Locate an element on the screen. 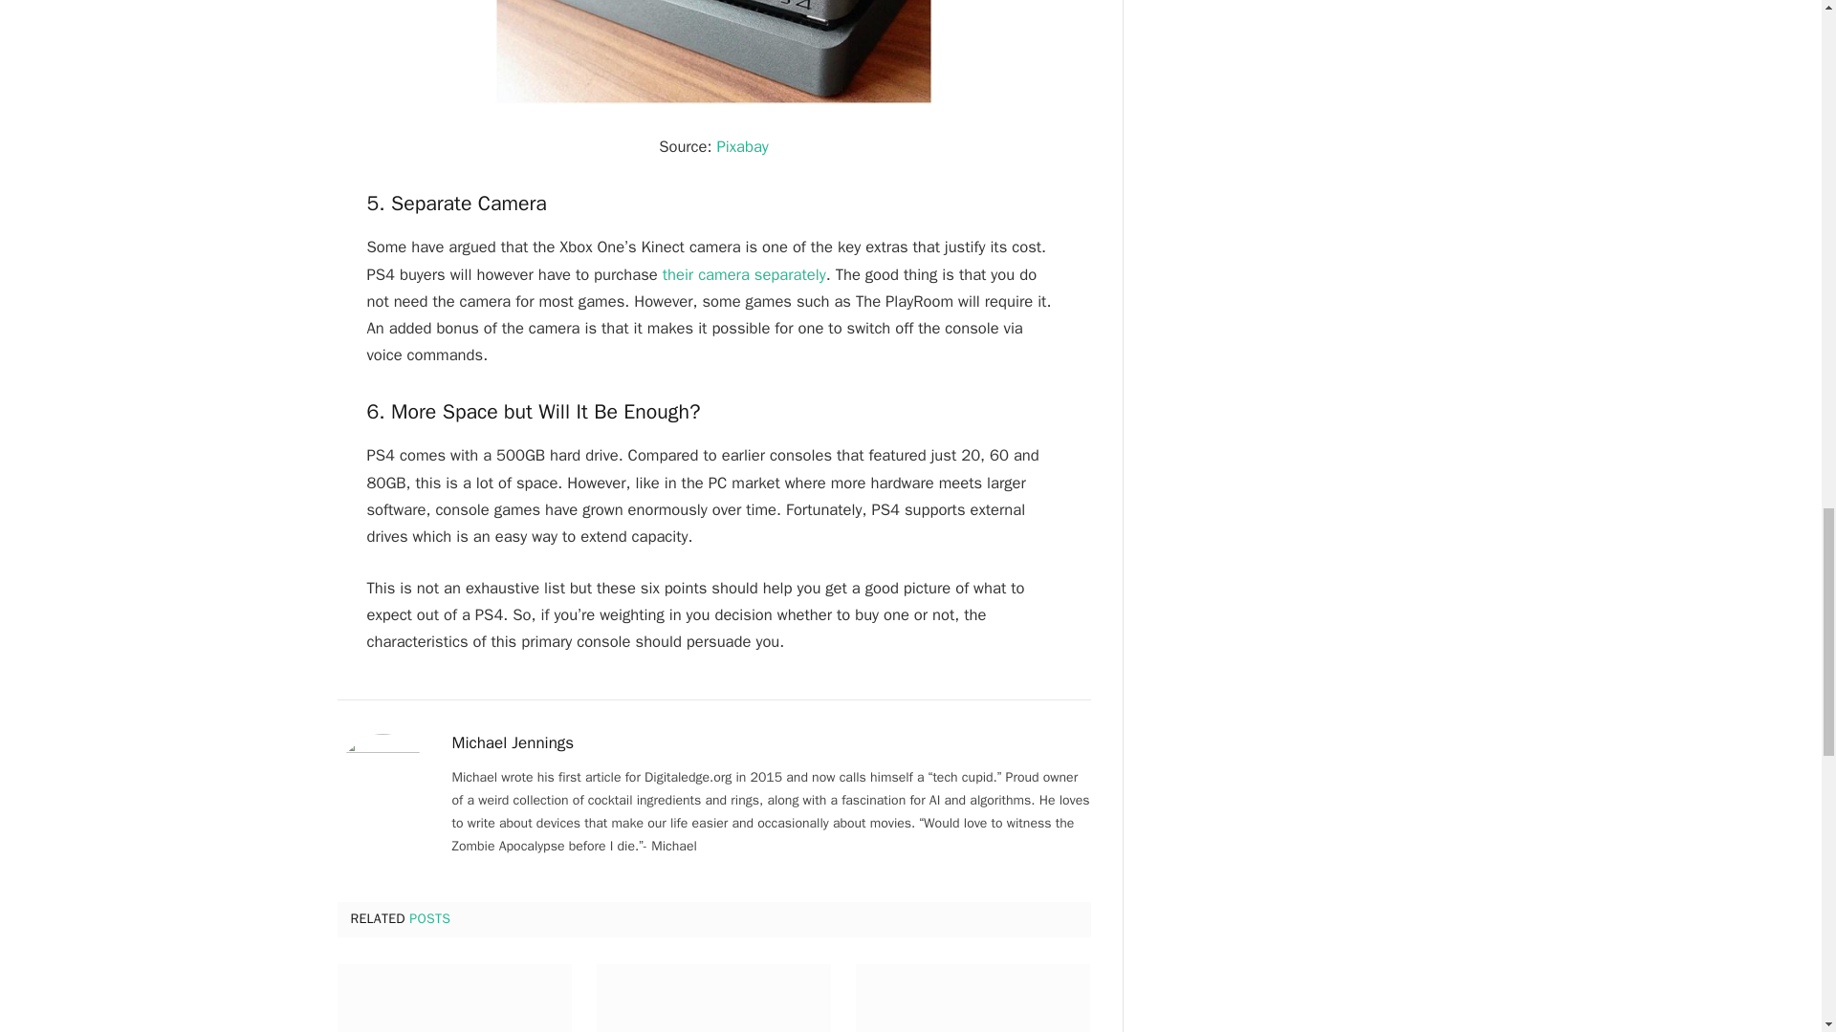  Strategies for Success in Online Casino Affiliate Marketing is located at coordinates (713, 998).